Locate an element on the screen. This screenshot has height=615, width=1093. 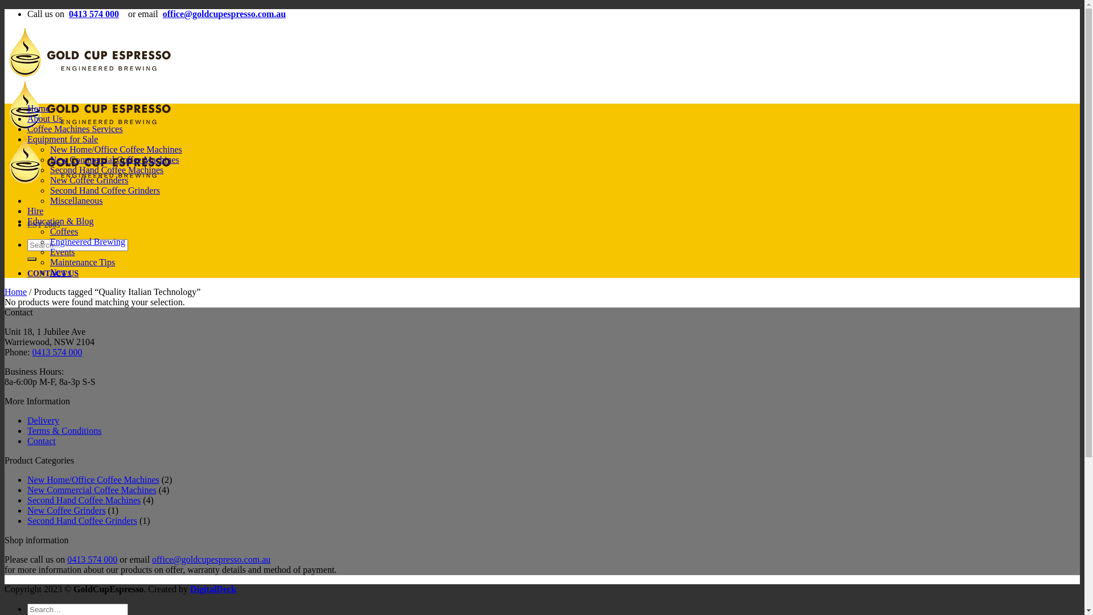
Education & Blog is located at coordinates (60, 221).